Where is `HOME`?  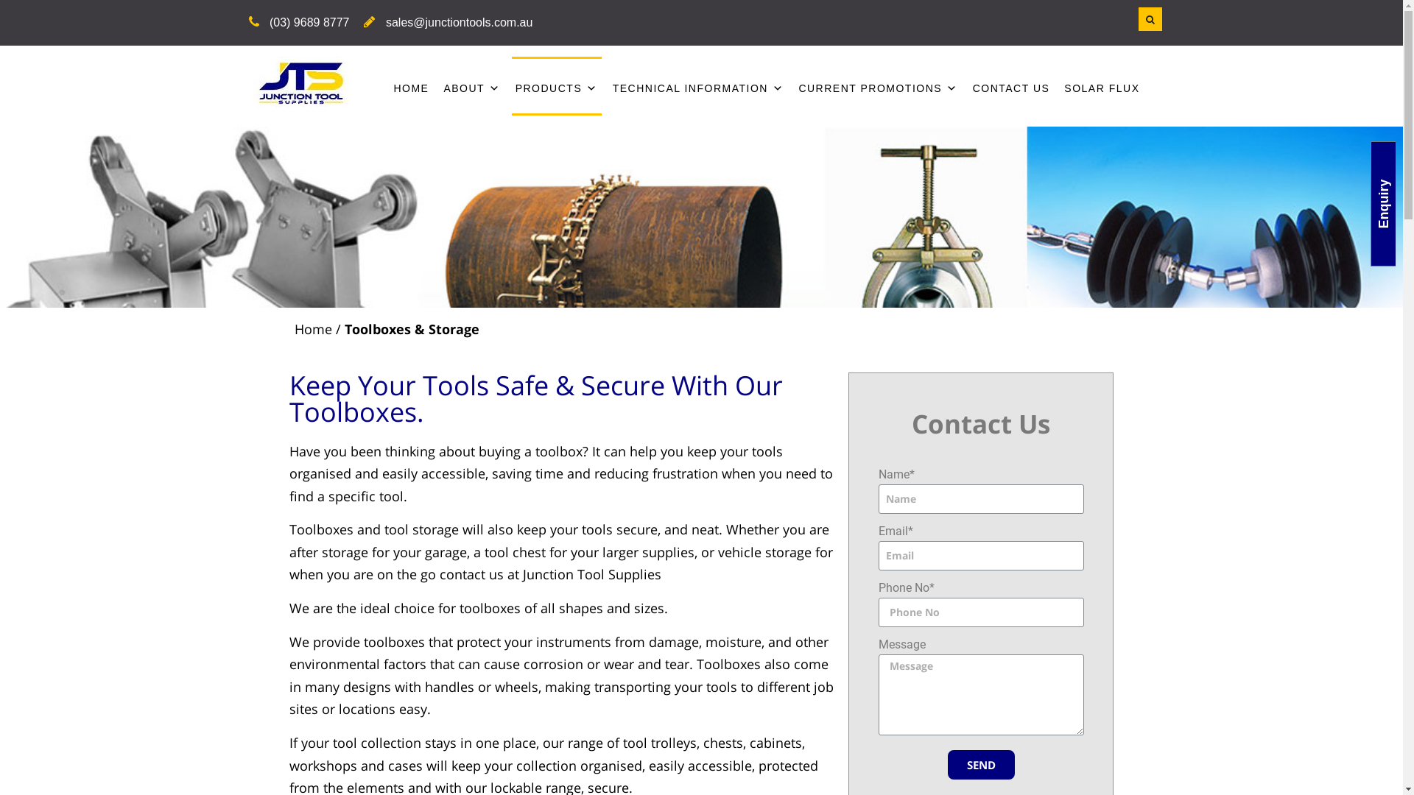 HOME is located at coordinates (411, 85).